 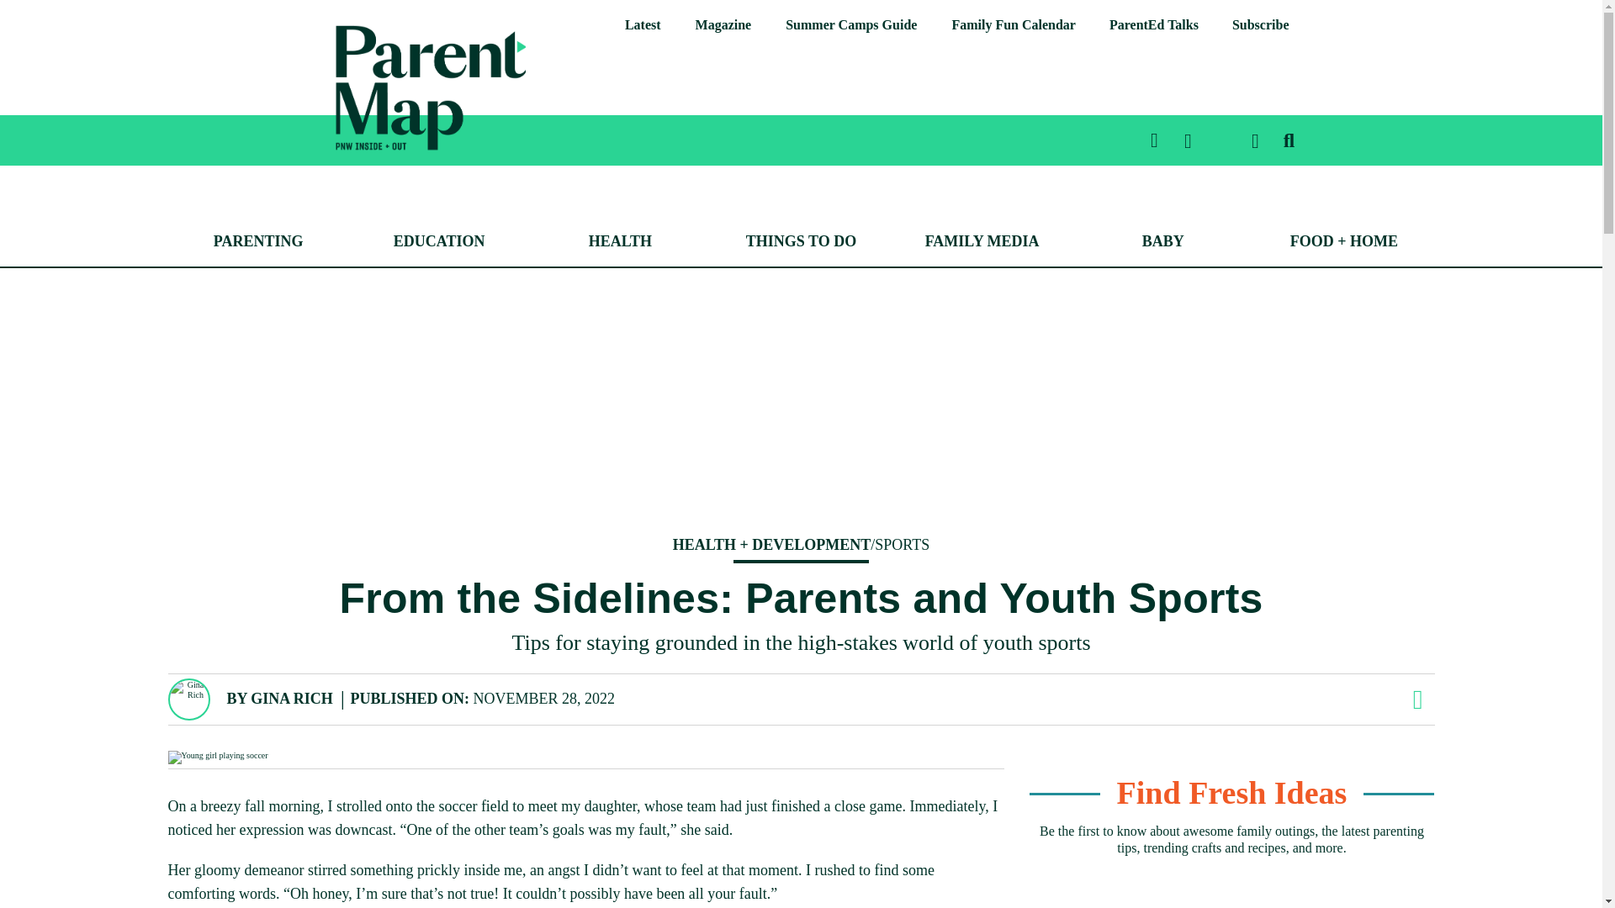 I want to click on Summer Camps Guide, so click(x=850, y=25).